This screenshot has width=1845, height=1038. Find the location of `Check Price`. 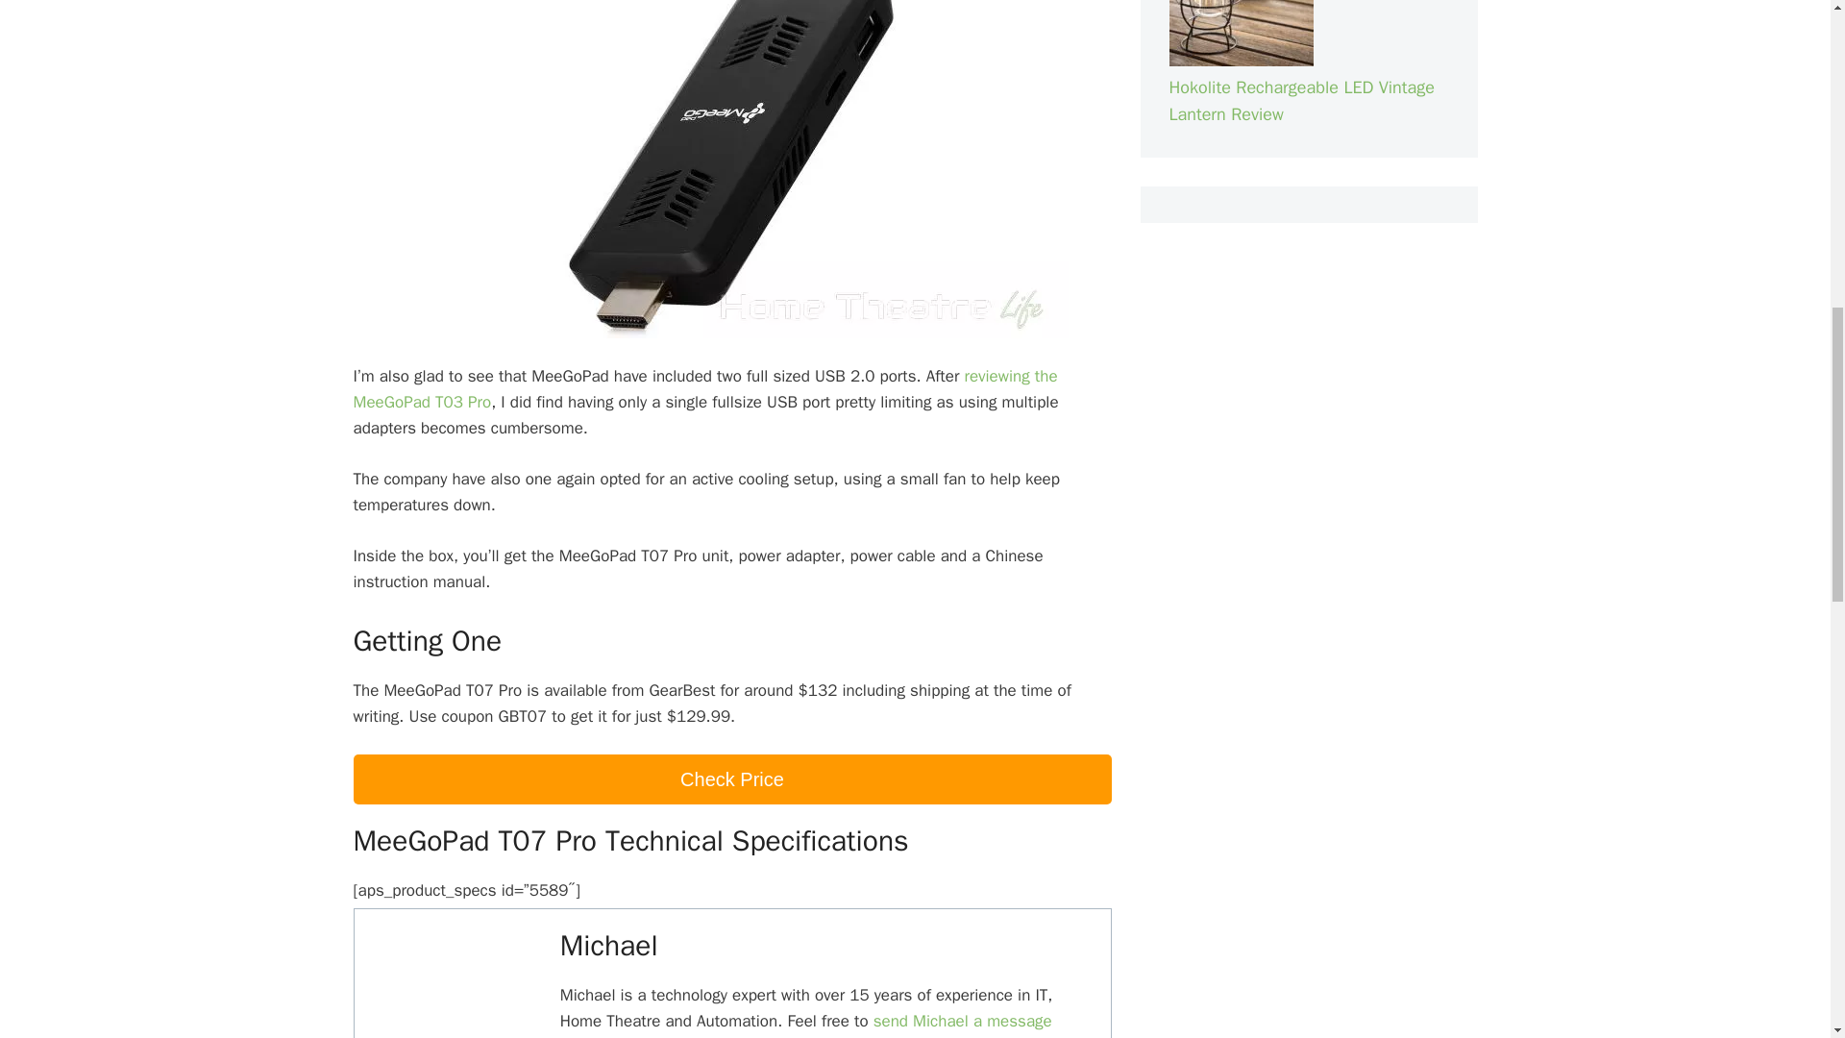

Check Price is located at coordinates (732, 779).